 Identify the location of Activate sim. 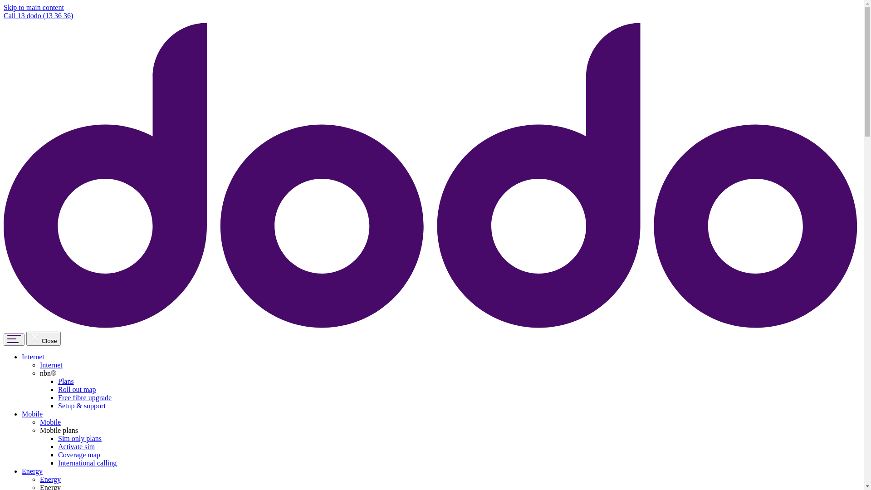
(76, 446).